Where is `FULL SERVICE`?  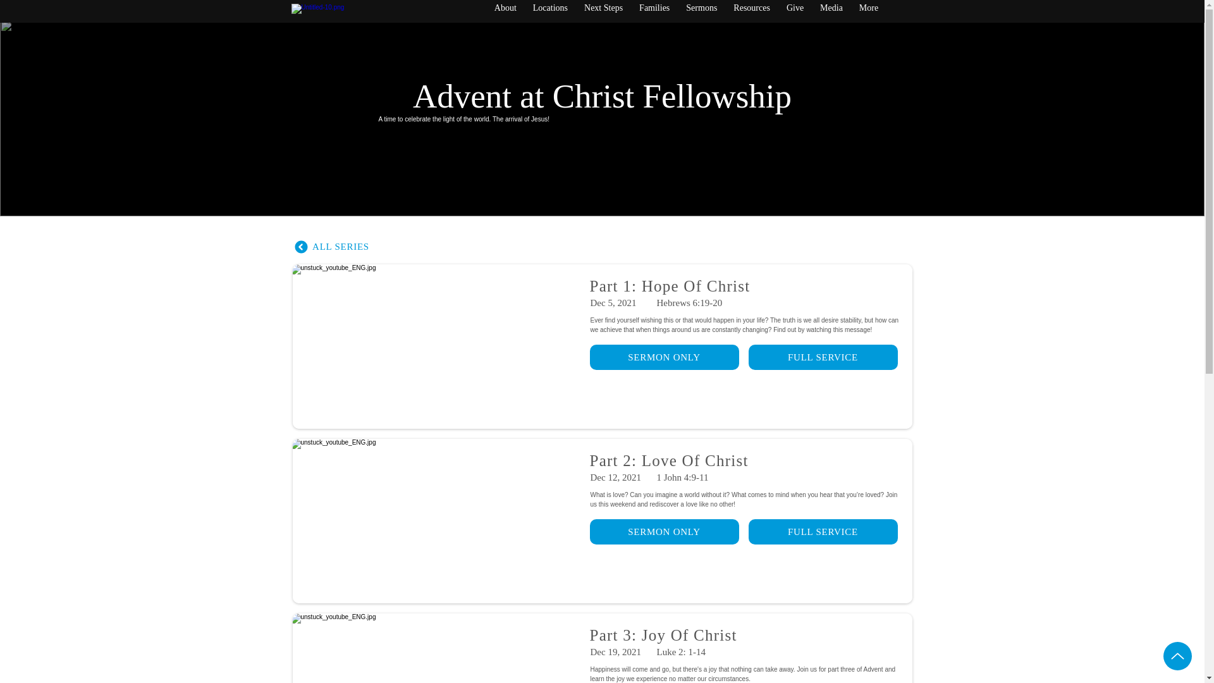 FULL SERVICE is located at coordinates (823, 357).